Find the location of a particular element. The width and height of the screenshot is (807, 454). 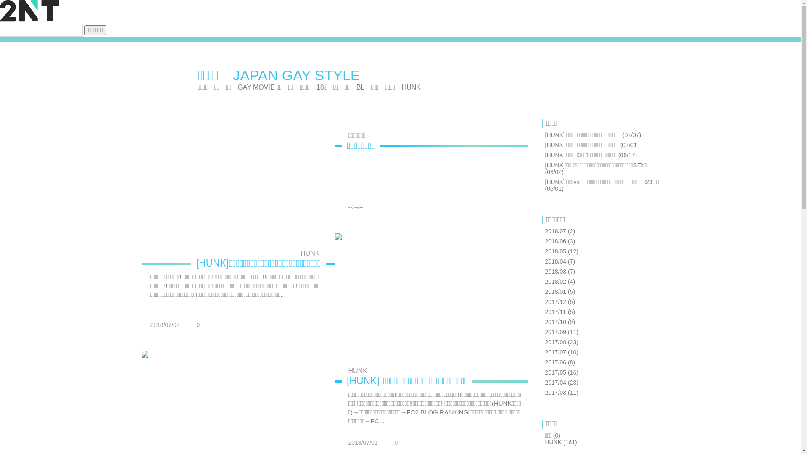

2017/07 (10) is located at coordinates (562, 352).